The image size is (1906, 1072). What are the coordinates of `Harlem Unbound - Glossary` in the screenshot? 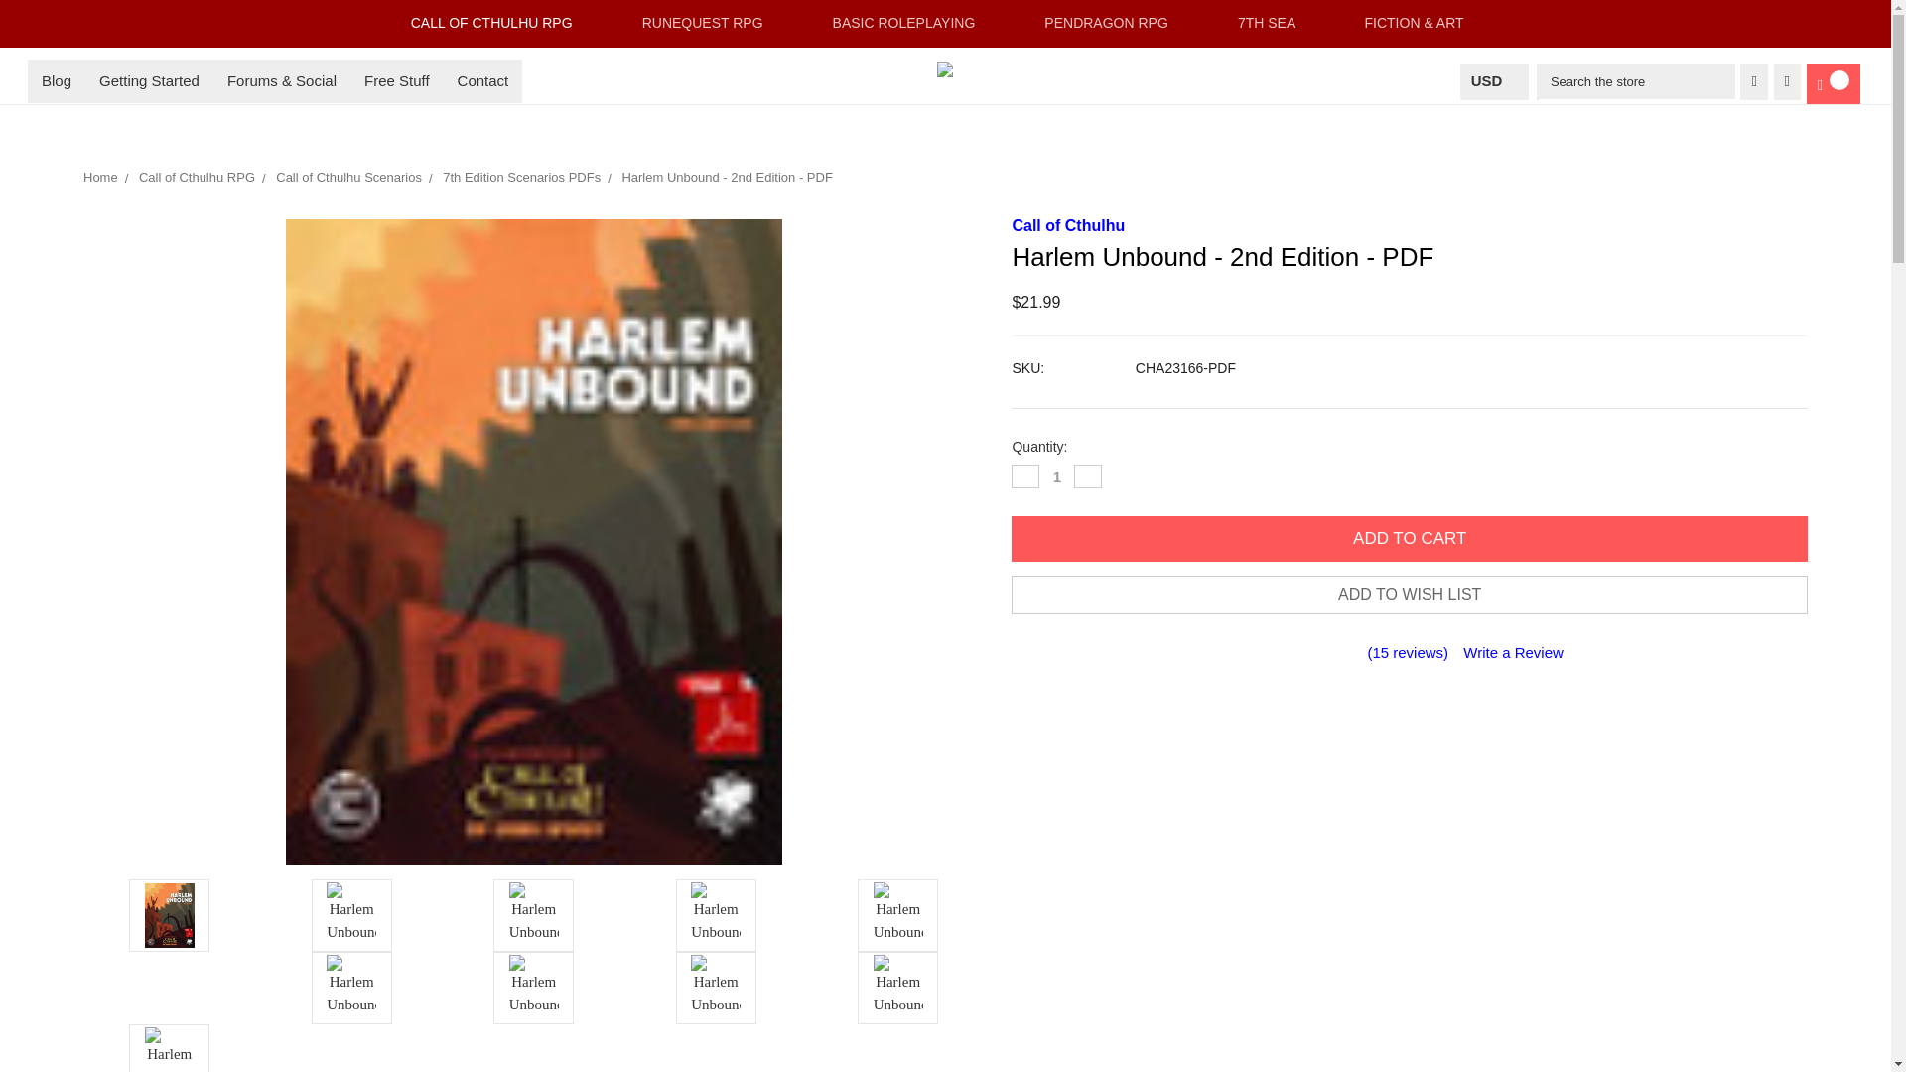 It's located at (169, 1049).